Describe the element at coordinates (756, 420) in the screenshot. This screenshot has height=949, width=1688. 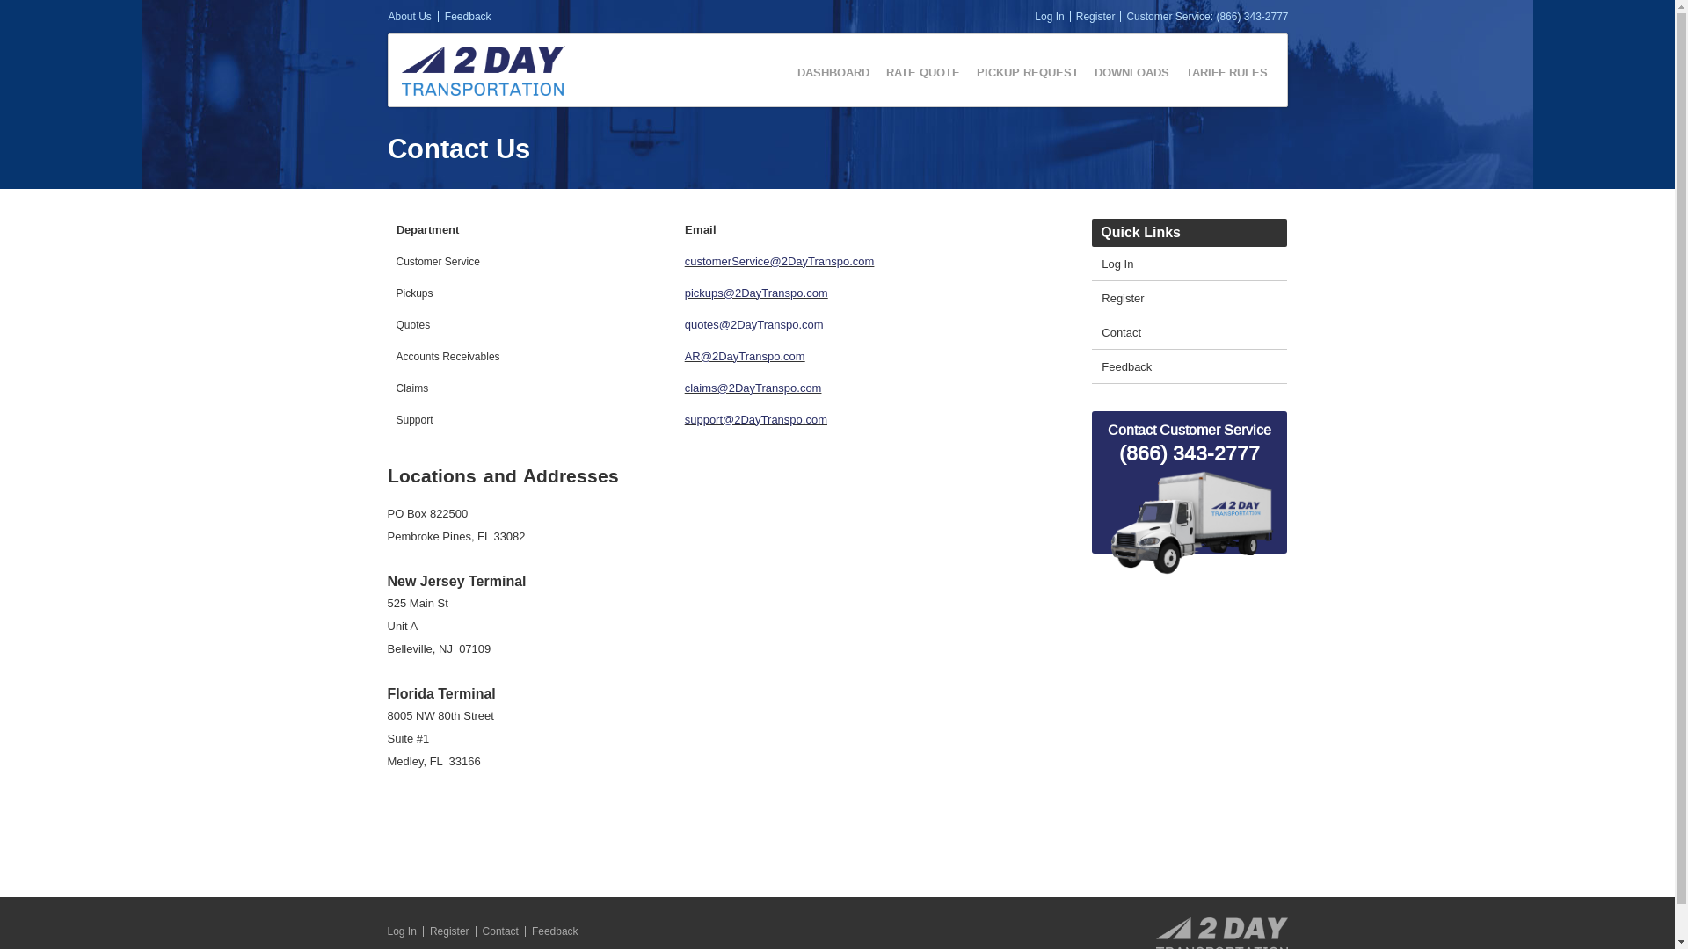
I see `support@2DayTranspo.com` at that location.